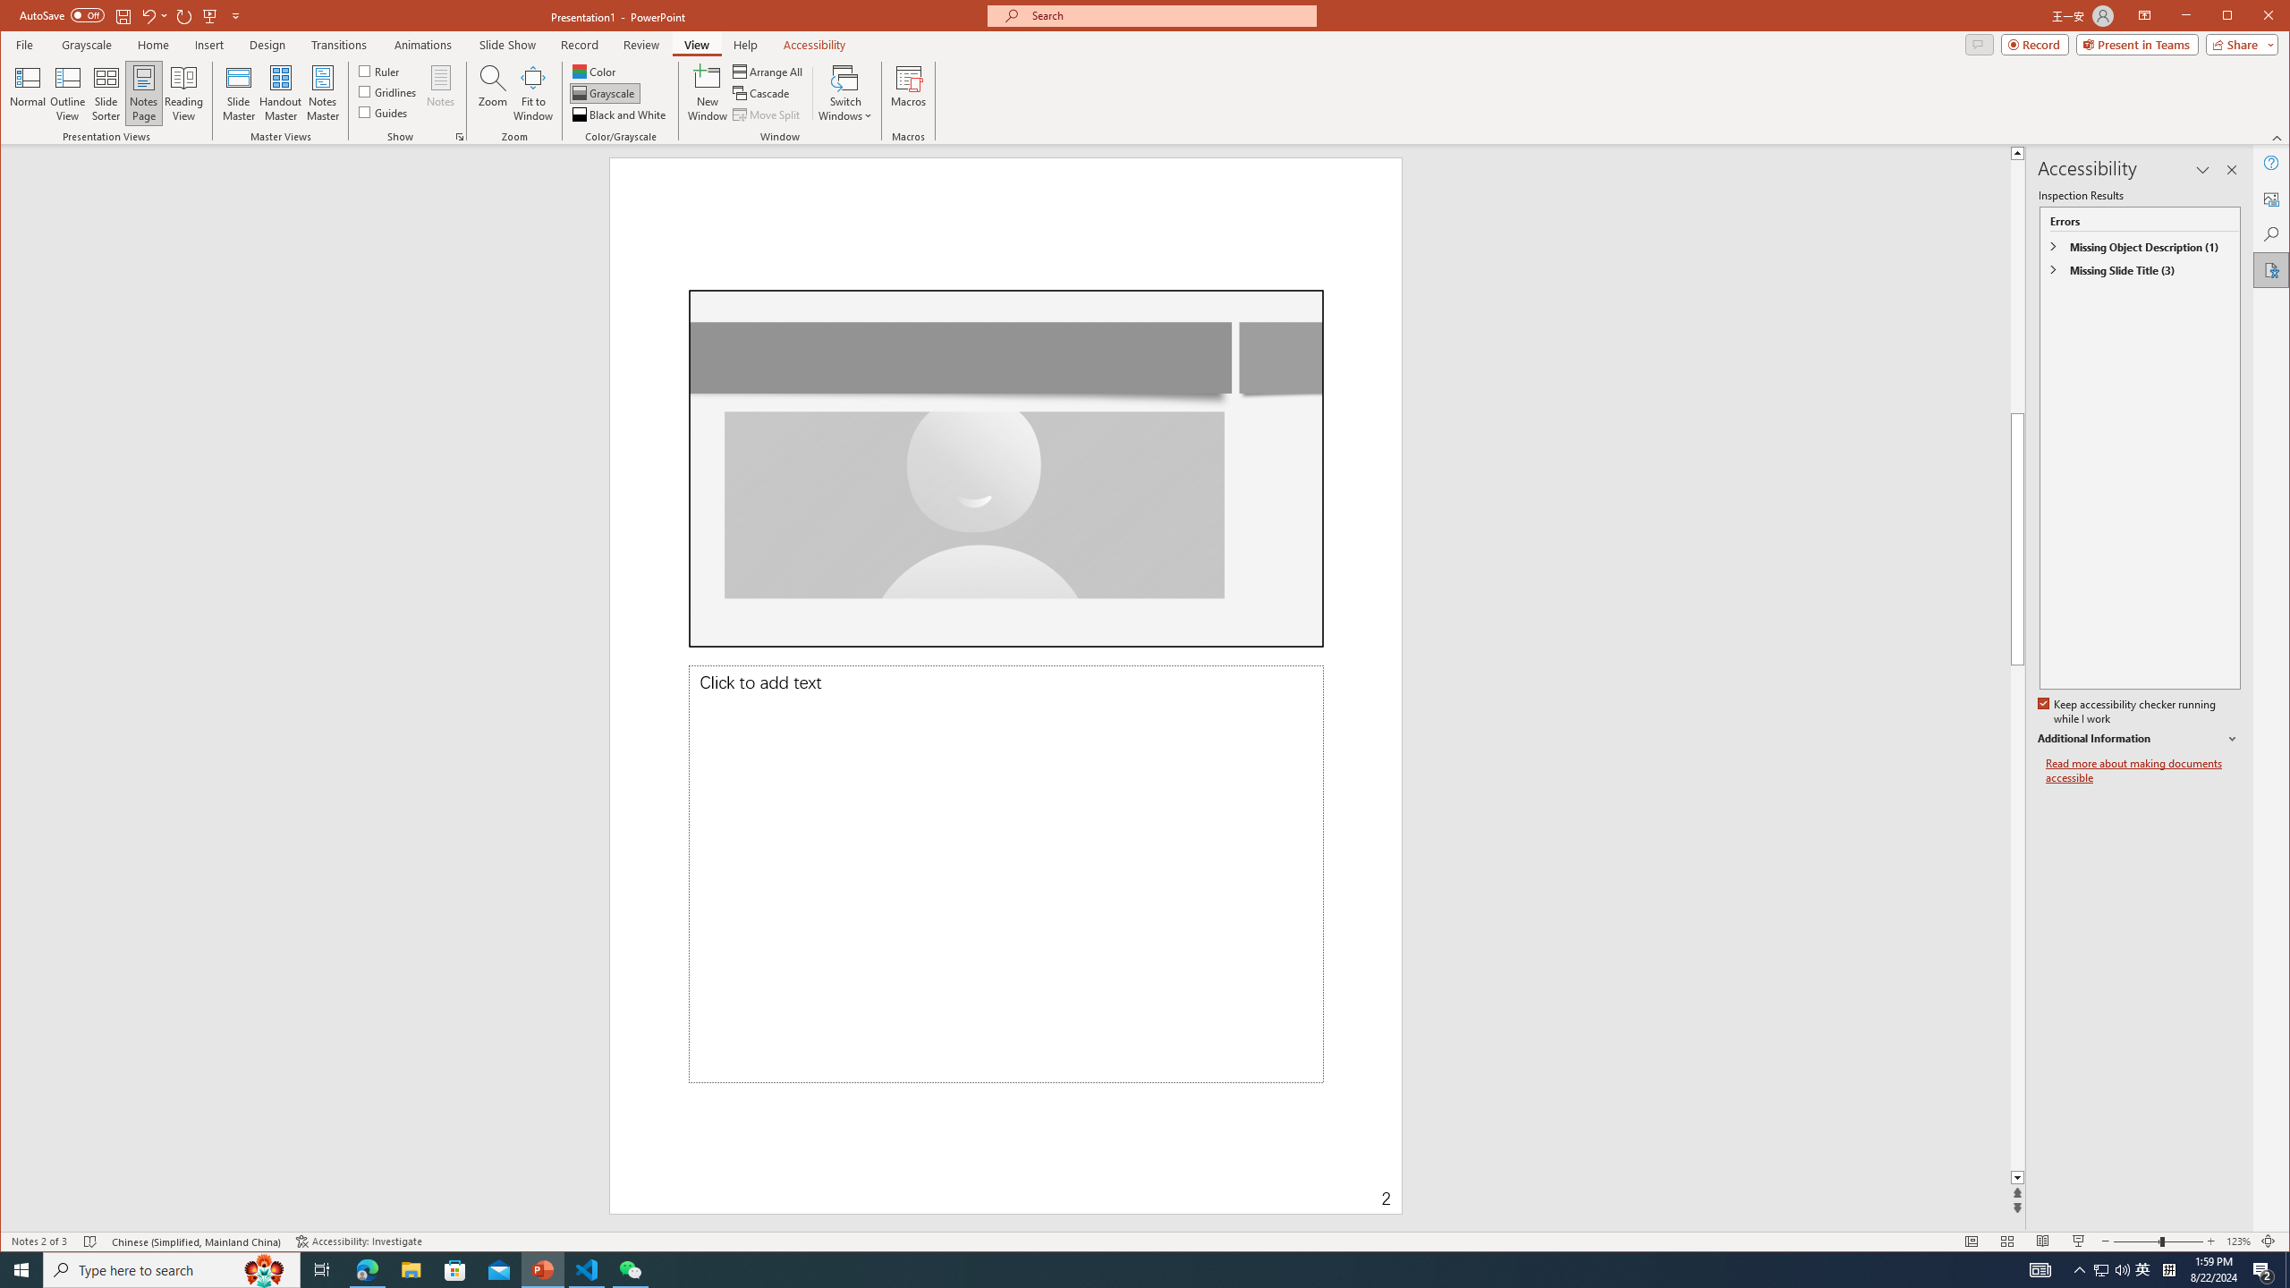  I want to click on Zoom..., so click(492, 93).